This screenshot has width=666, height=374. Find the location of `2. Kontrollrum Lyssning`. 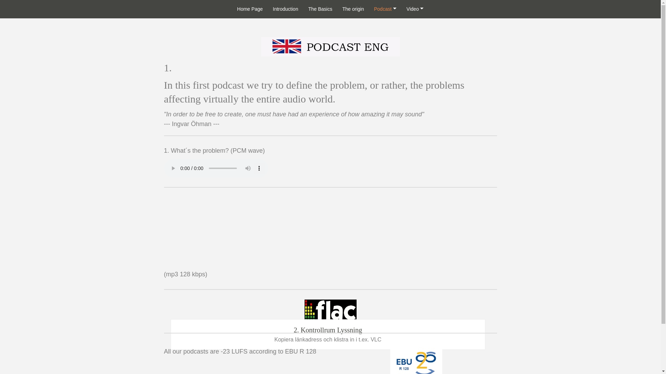

2. Kontrollrum Lyssning is located at coordinates (330, 312).